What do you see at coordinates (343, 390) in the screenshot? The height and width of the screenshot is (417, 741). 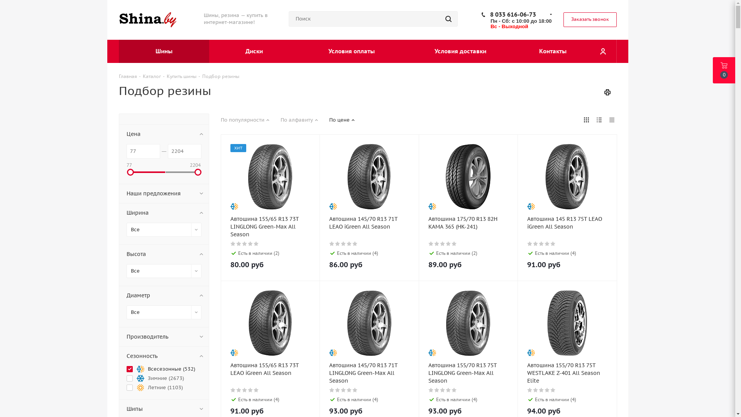 I see `3` at bounding box center [343, 390].